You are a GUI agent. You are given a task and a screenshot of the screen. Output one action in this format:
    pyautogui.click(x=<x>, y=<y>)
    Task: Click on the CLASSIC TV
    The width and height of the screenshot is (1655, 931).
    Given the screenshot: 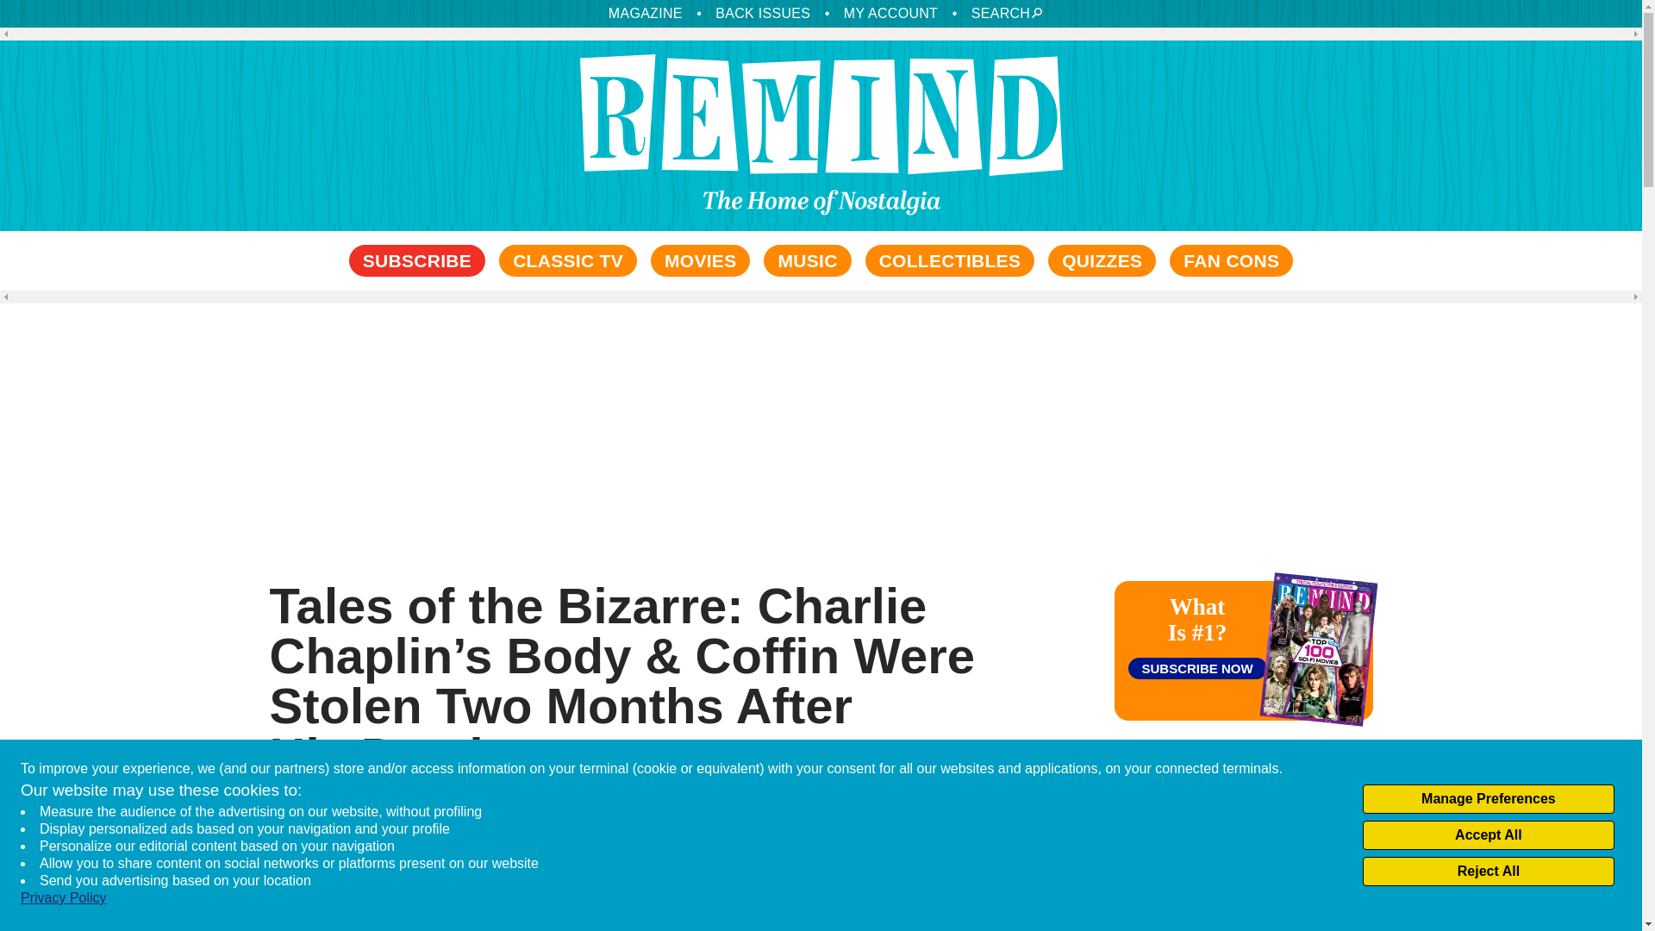 What is the action you would take?
    pyautogui.click(x=568, y=260)
    